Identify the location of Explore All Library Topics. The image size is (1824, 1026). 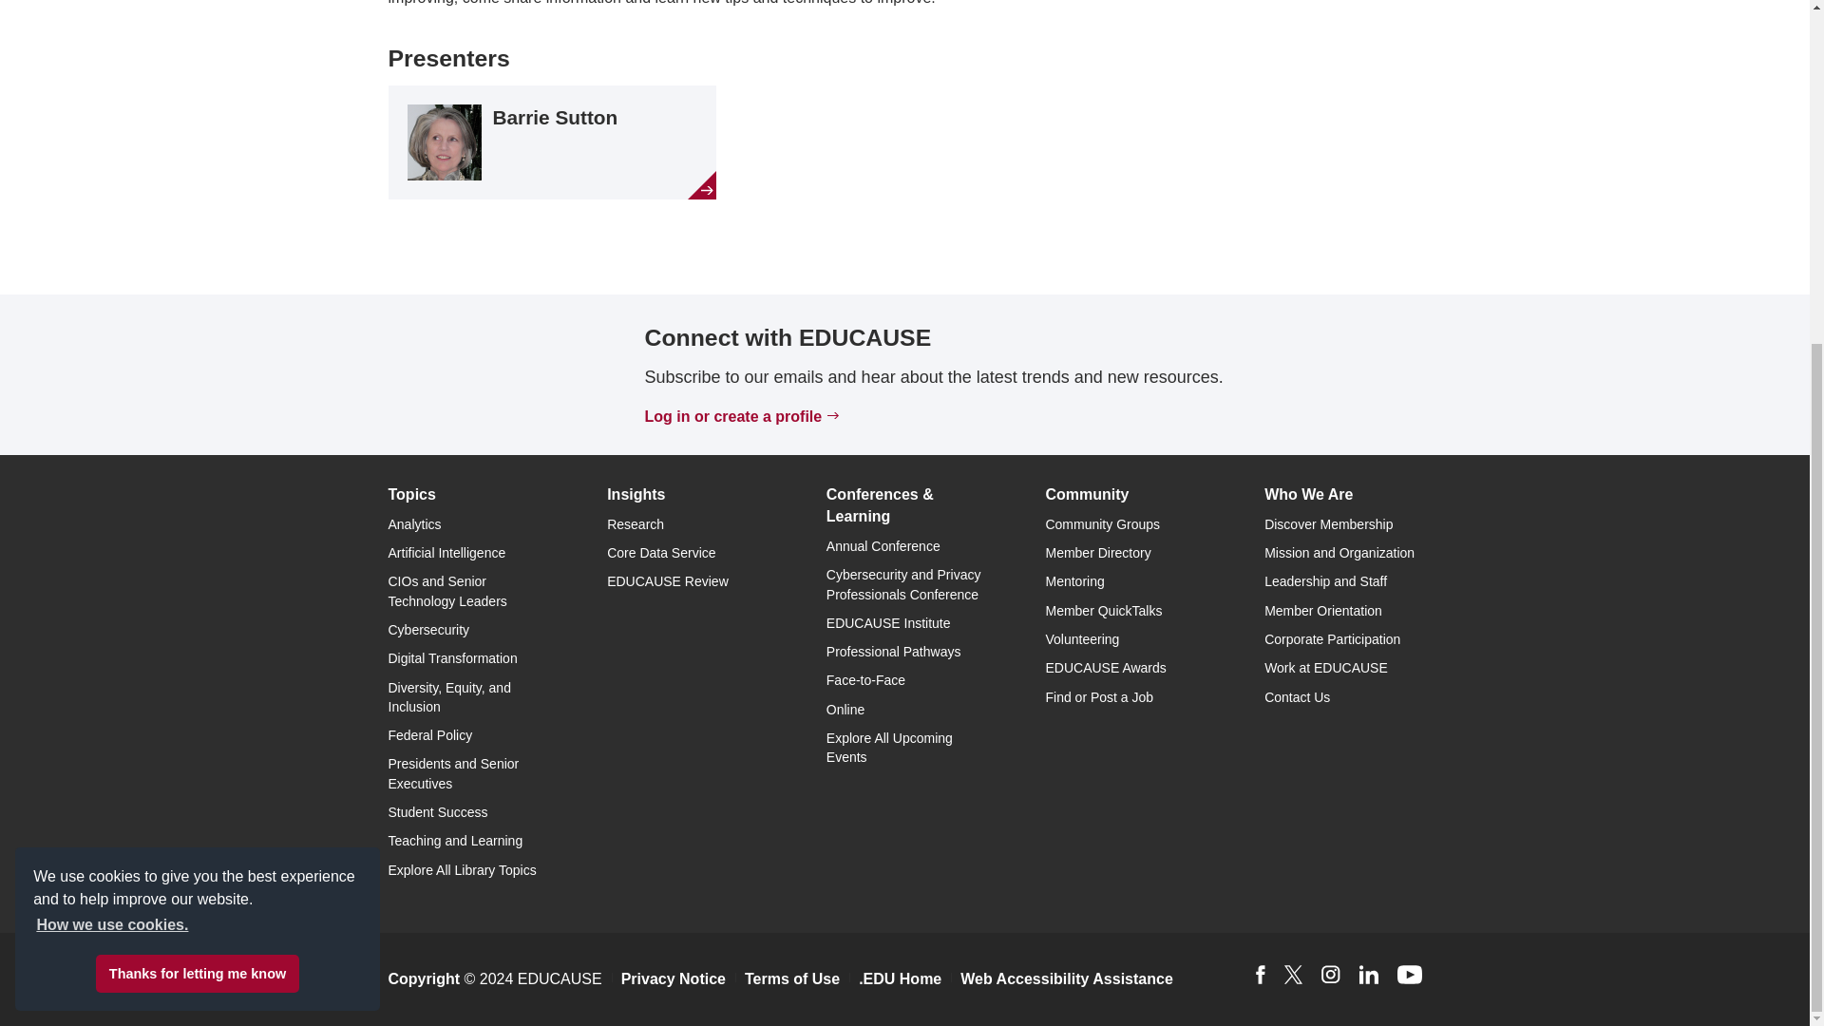
(462, 870).